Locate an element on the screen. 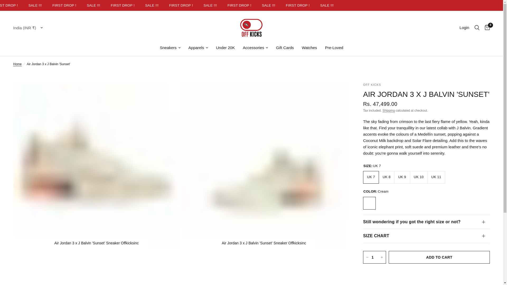 The width and height of the screenshot is (507, 285). FIRST DROP ! is located at coordinates (146, 5).